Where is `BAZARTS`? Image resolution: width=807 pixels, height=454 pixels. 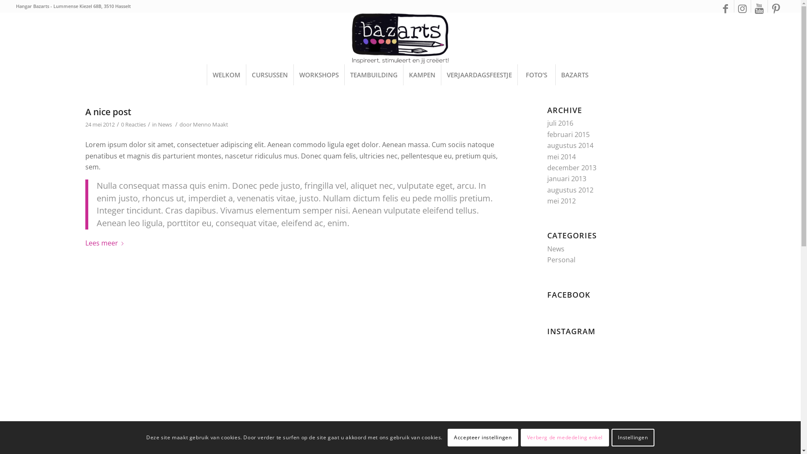
BAZARTS is located at coordinates (575, 75).